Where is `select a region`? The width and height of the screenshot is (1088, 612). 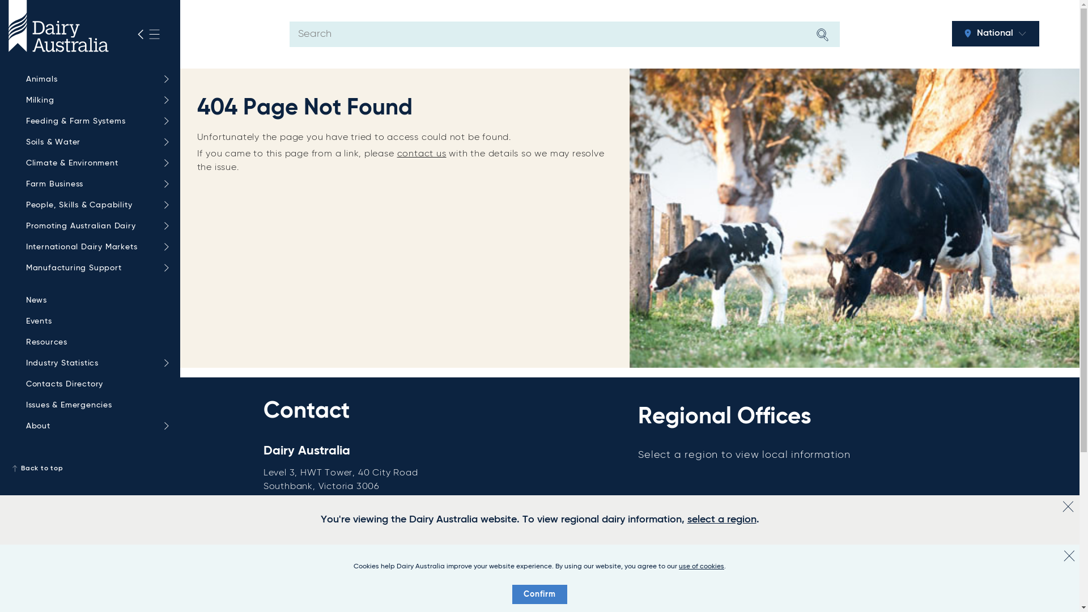
select a region is located at coordinates (721, 520).